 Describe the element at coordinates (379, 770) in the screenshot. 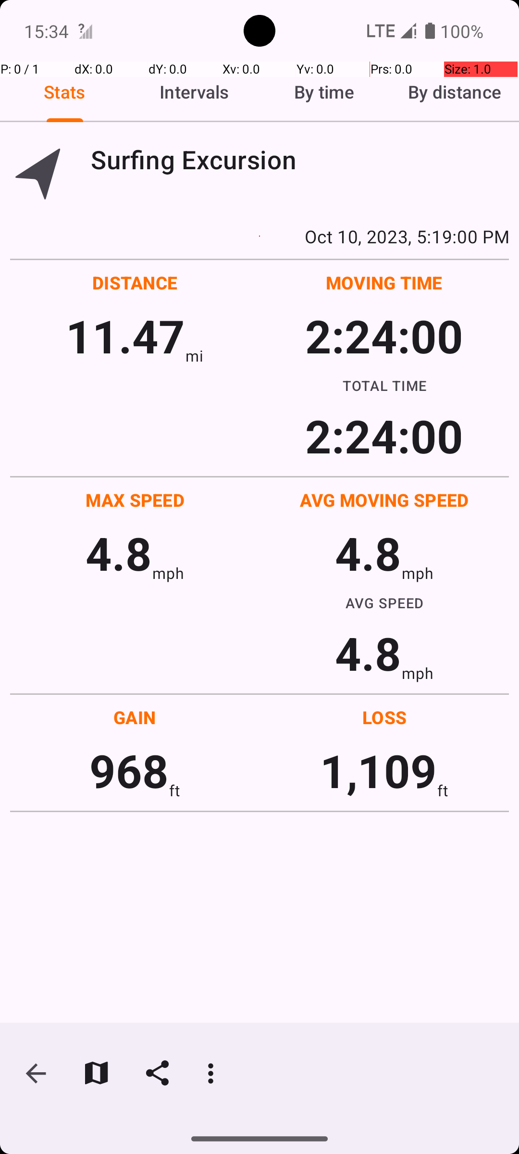

I see `1,109` at that location.